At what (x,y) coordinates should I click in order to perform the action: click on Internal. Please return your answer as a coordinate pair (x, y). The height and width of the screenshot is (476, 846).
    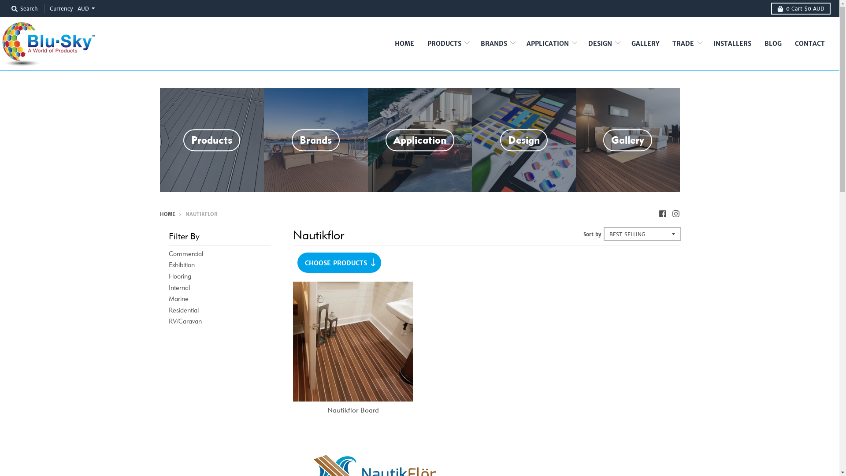
    Looking at the image, I should click on (179, 287).